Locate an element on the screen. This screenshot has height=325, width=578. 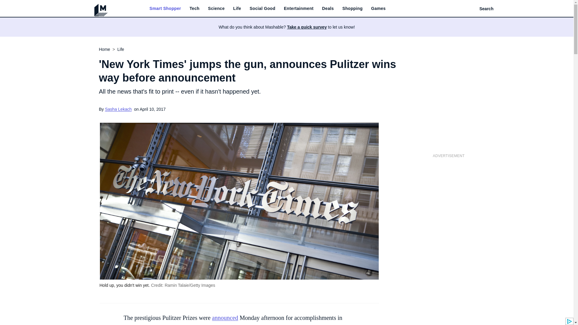
Deals is located at coordinates (328, 8).